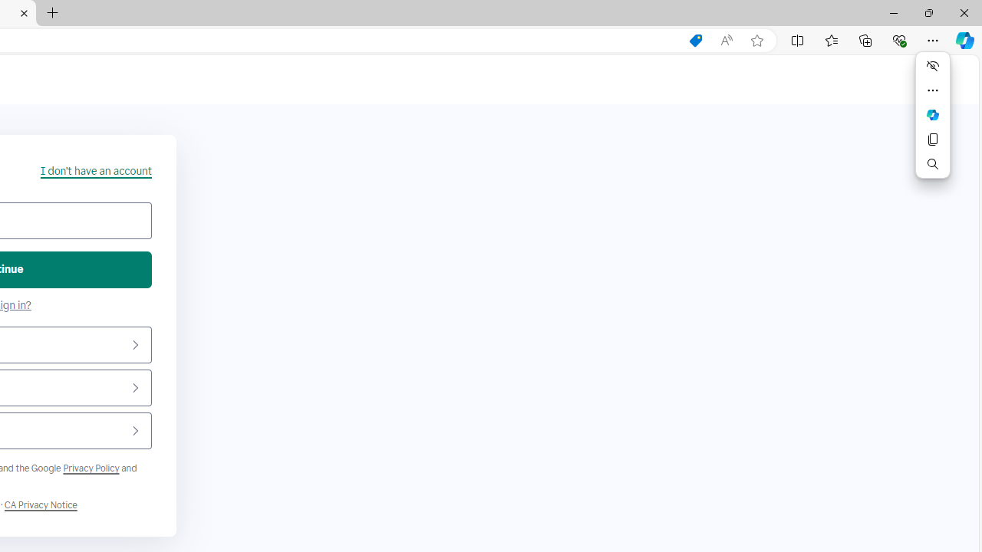 This screenshot has width=982, height=552. Describe the element at coordinates (933, 115) in the screenshot. I see `Ask Copilot` at that location.